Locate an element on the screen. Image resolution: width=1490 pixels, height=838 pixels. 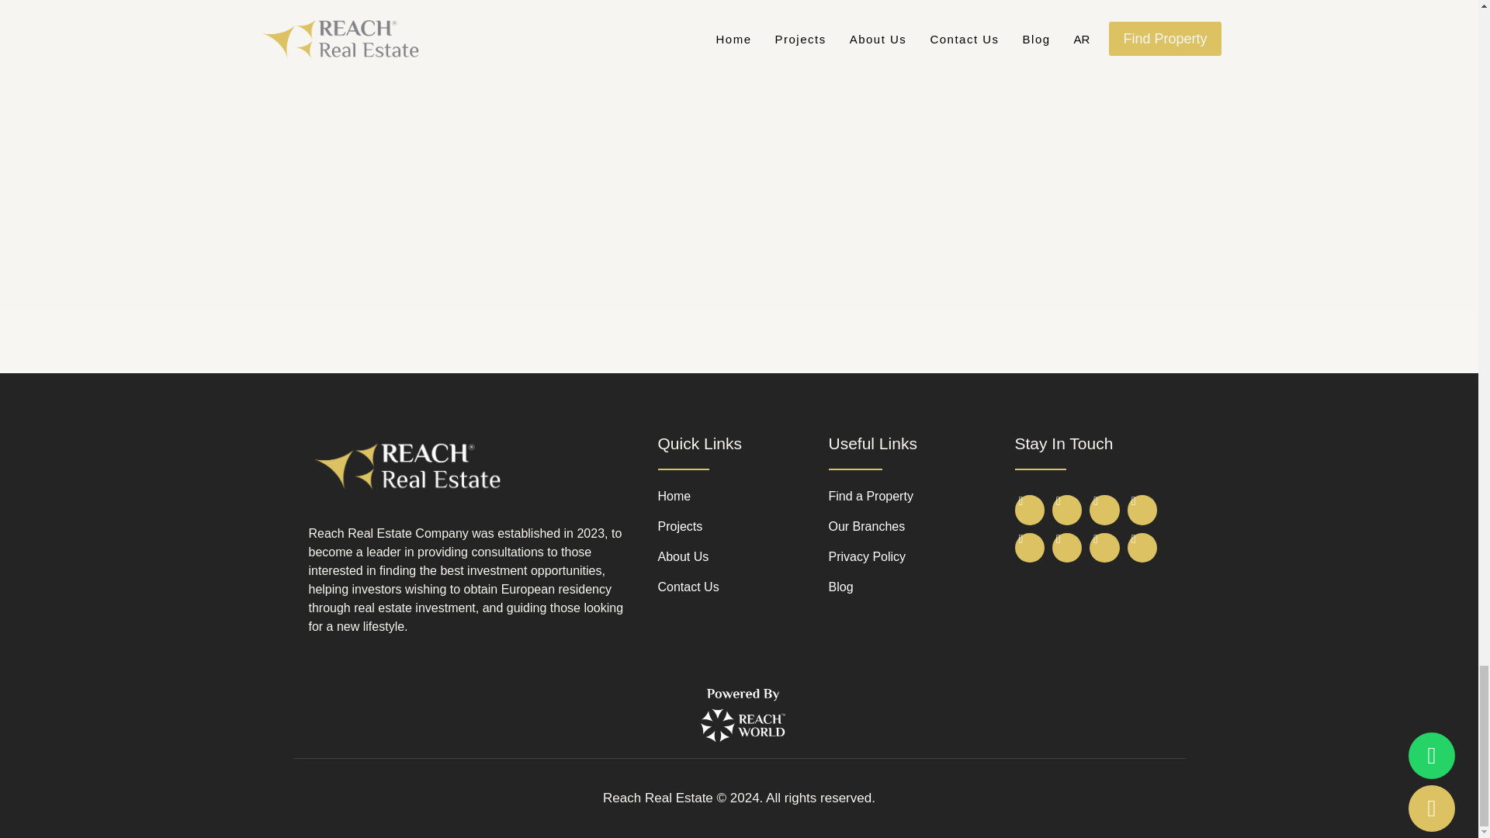
Blog is located at coordinates (917, 587).